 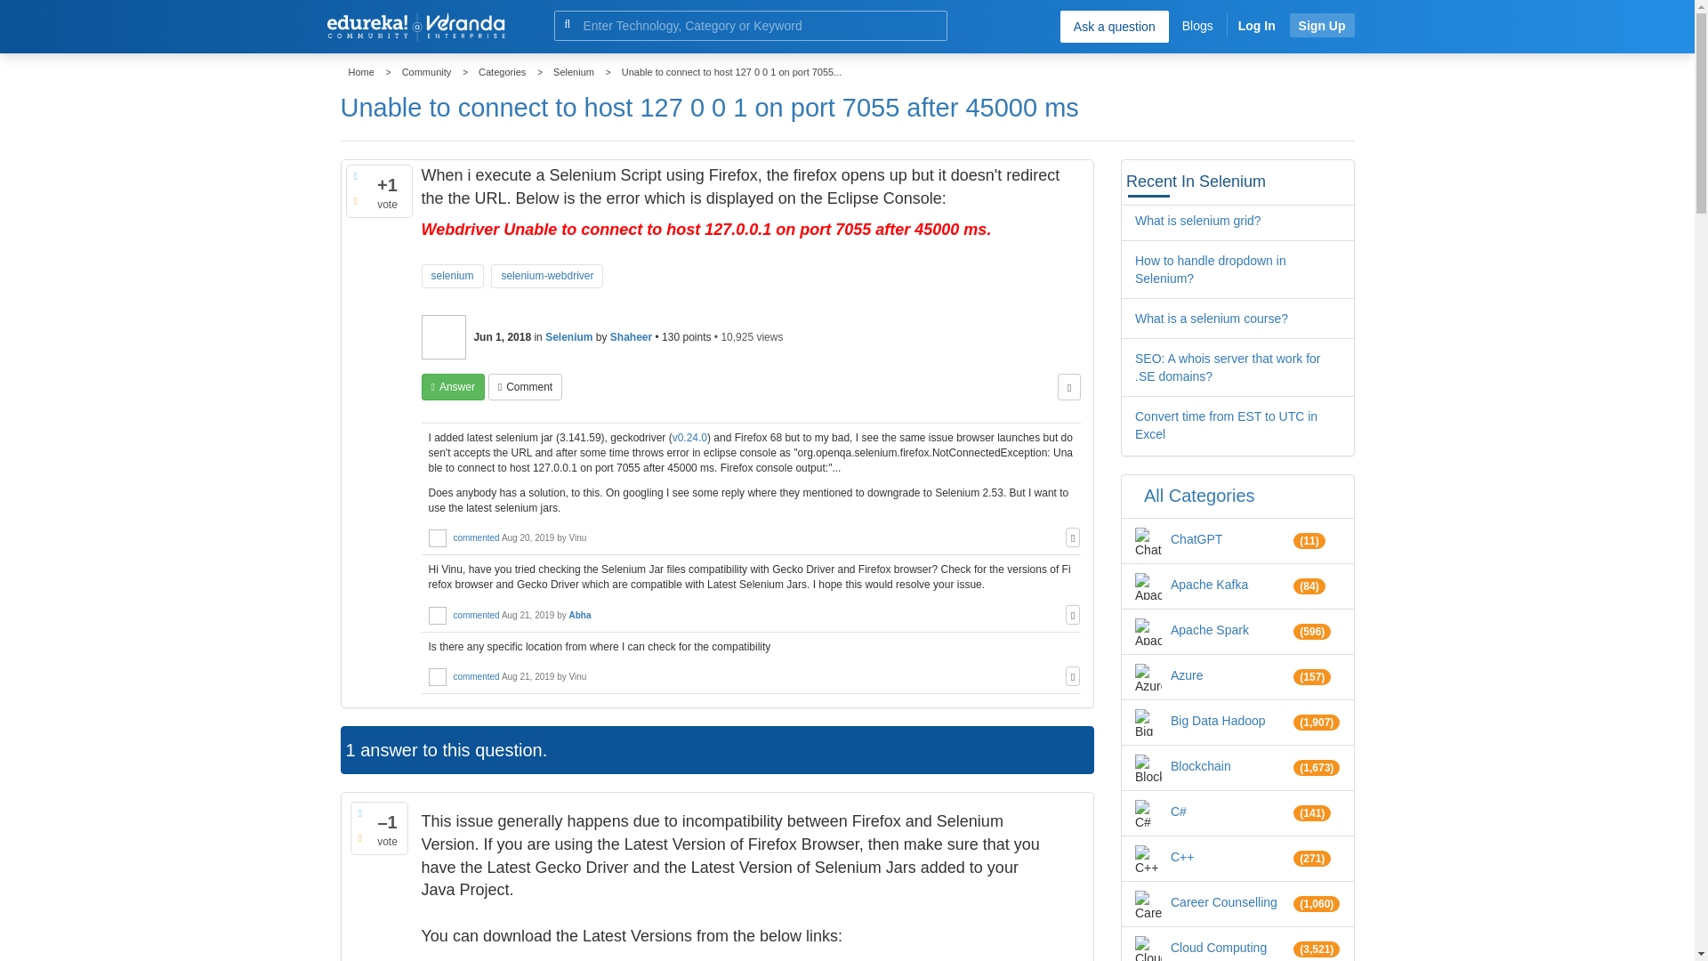 What do you see at coordinates (454, 387) in the screenshot?
I see `Answer this question` at bounding box center [454, 387].